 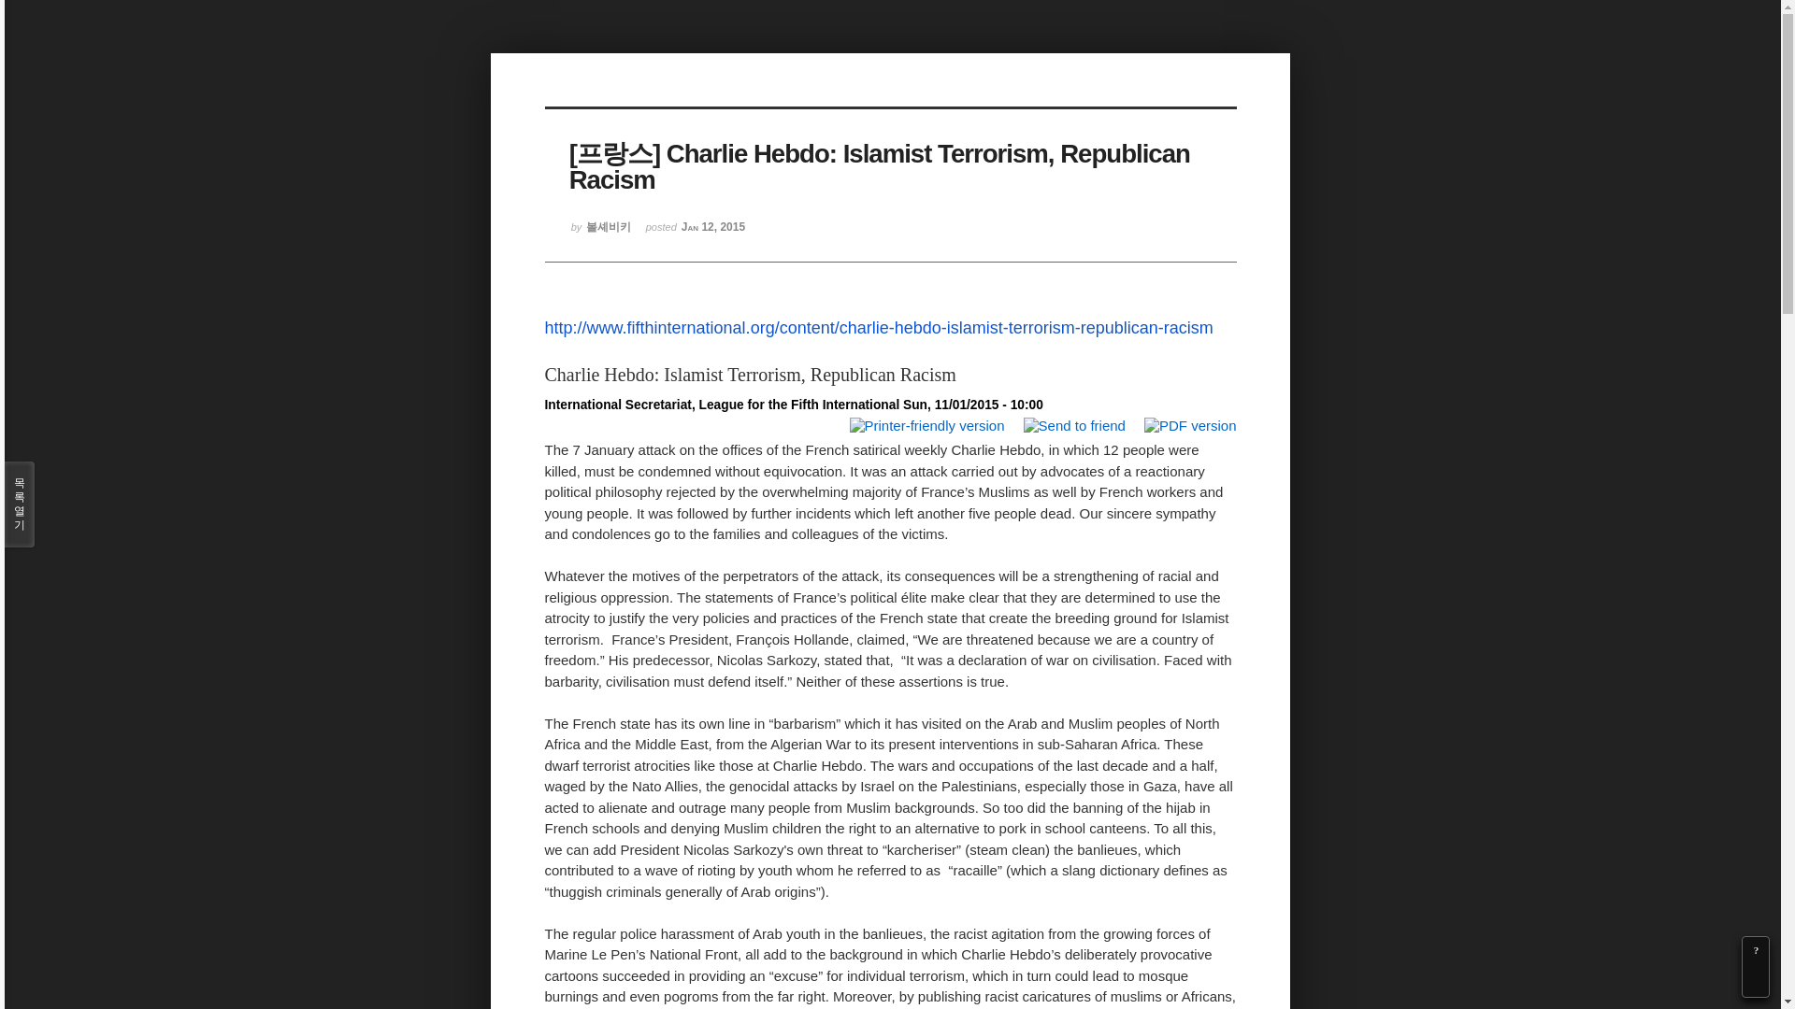 What do you see at coordinates (1756, 950) in the screenshot?
I see `?` at bounding box center [1756, 950].